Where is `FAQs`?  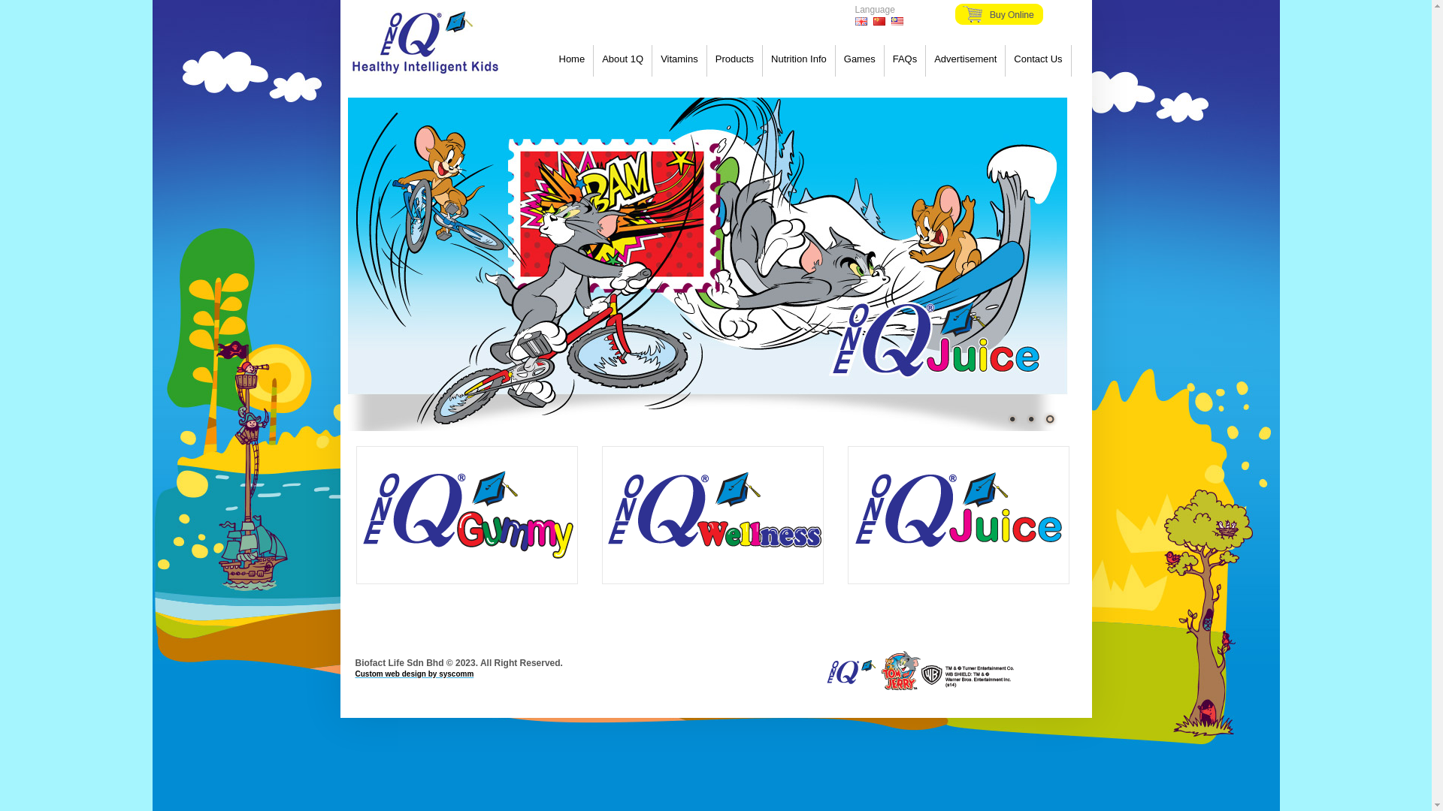
FAQs is located at coordinates (905, 59).